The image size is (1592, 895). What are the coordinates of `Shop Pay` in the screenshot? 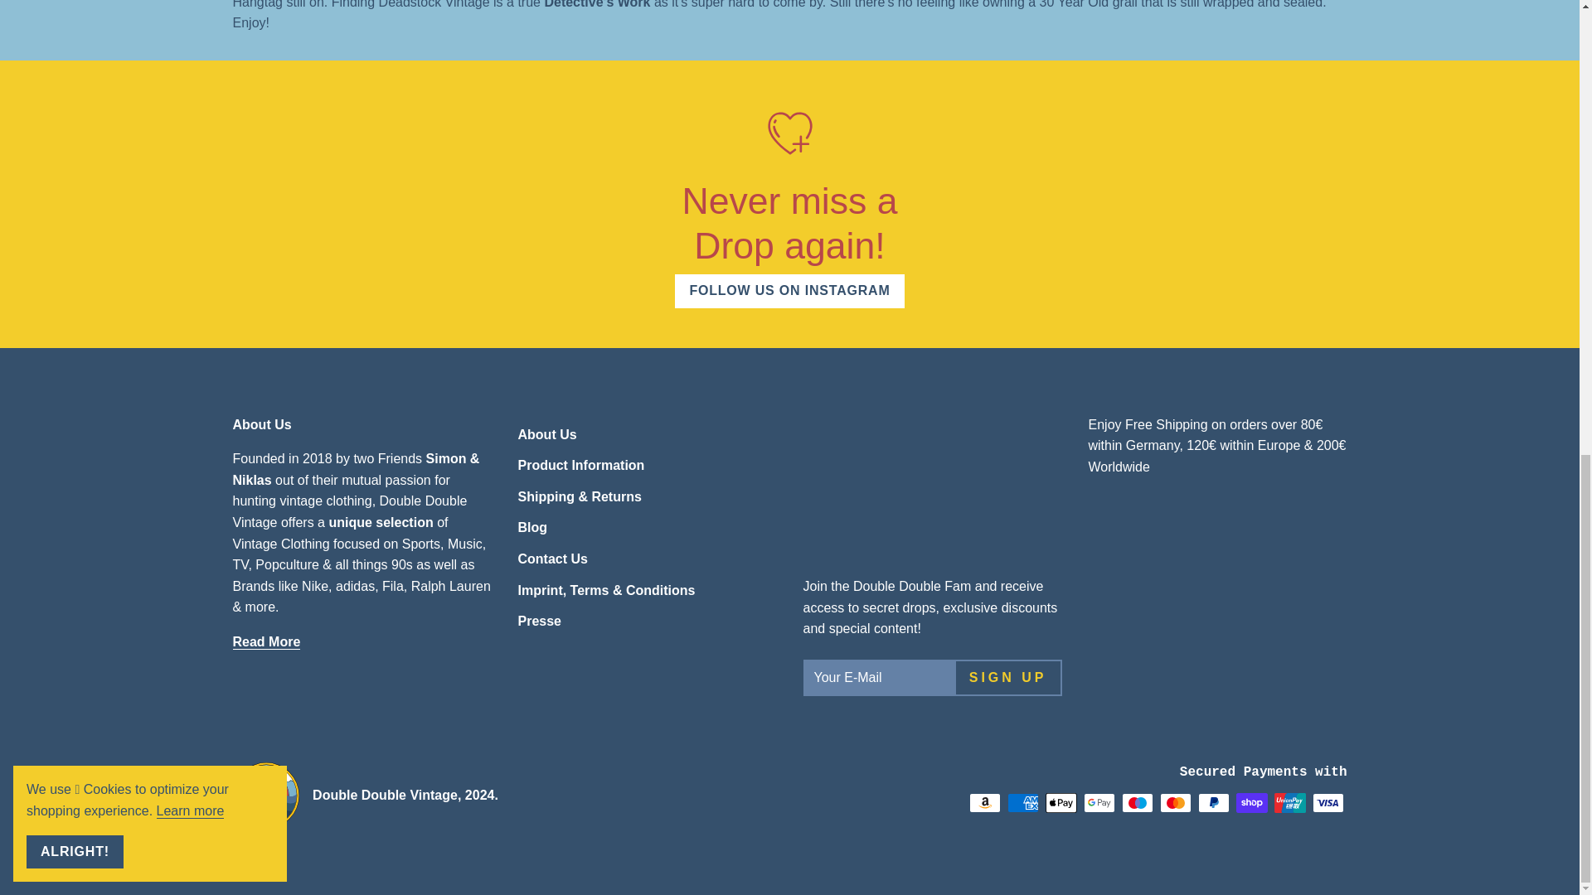 It's located at (1250, 802).